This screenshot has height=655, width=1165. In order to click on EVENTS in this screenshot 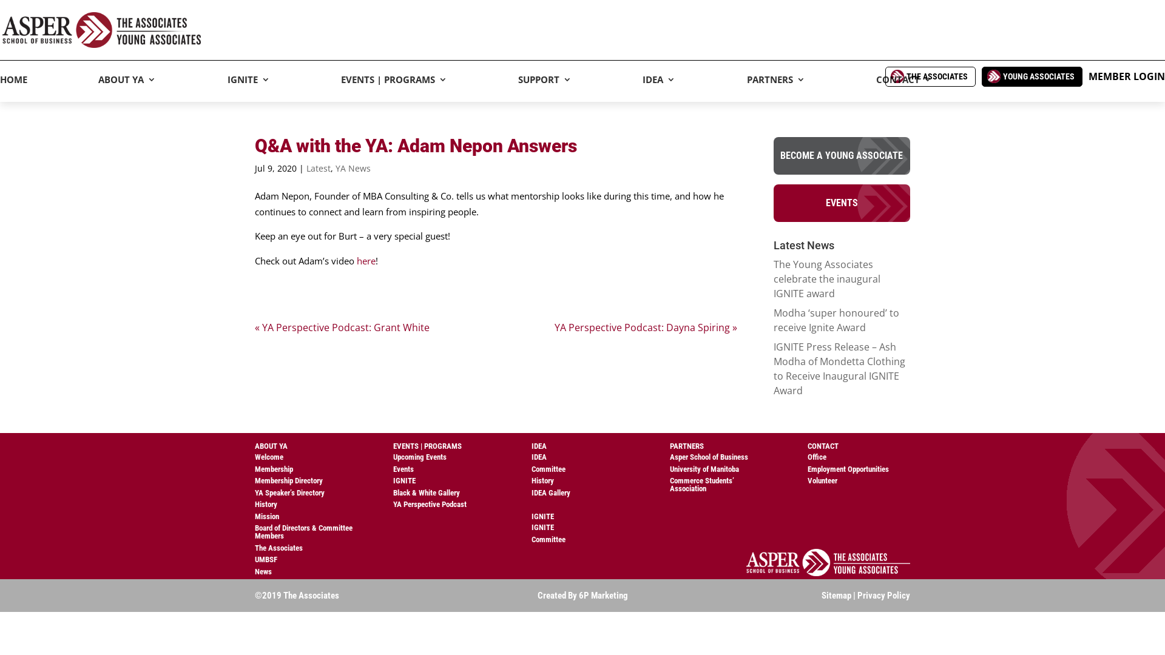, I will do `click(842, 203)`.